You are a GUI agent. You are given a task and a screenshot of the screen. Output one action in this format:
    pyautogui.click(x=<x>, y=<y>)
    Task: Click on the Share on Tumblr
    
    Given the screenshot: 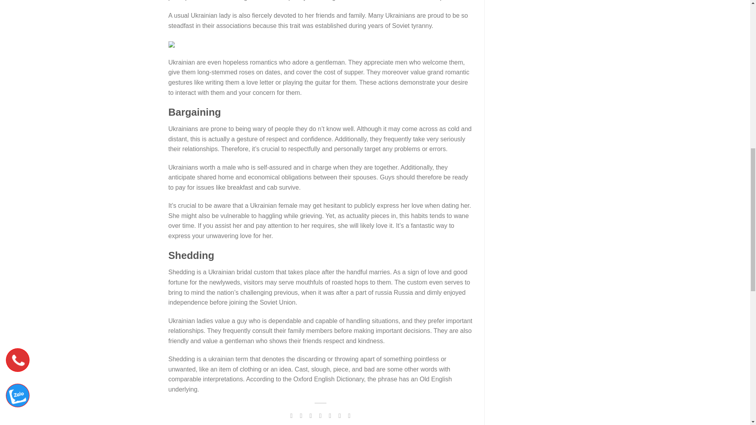 What is the action you would take?
    pyautogui.click(x=339, y=415)
    